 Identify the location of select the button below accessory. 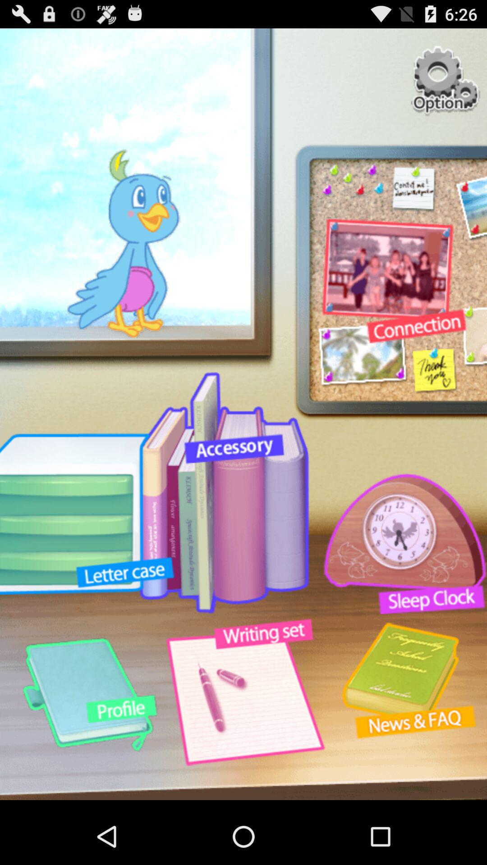
(243, 696).